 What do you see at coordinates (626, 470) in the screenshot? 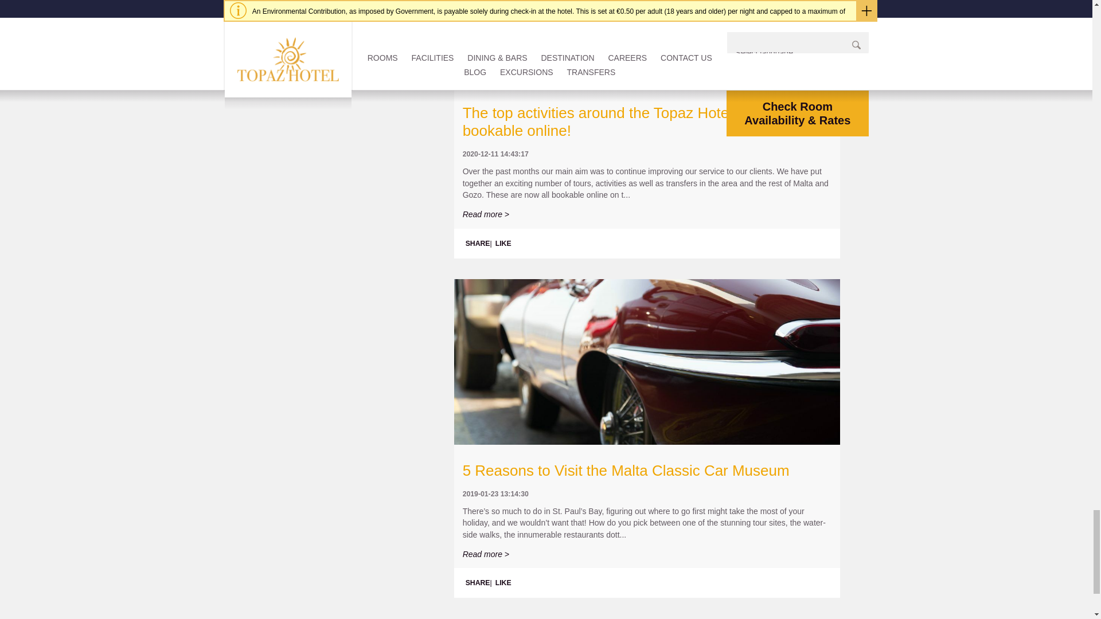
I see `5 Reasons to Visit the Malta Classic Car Museum` at bounding box center [626, 470].